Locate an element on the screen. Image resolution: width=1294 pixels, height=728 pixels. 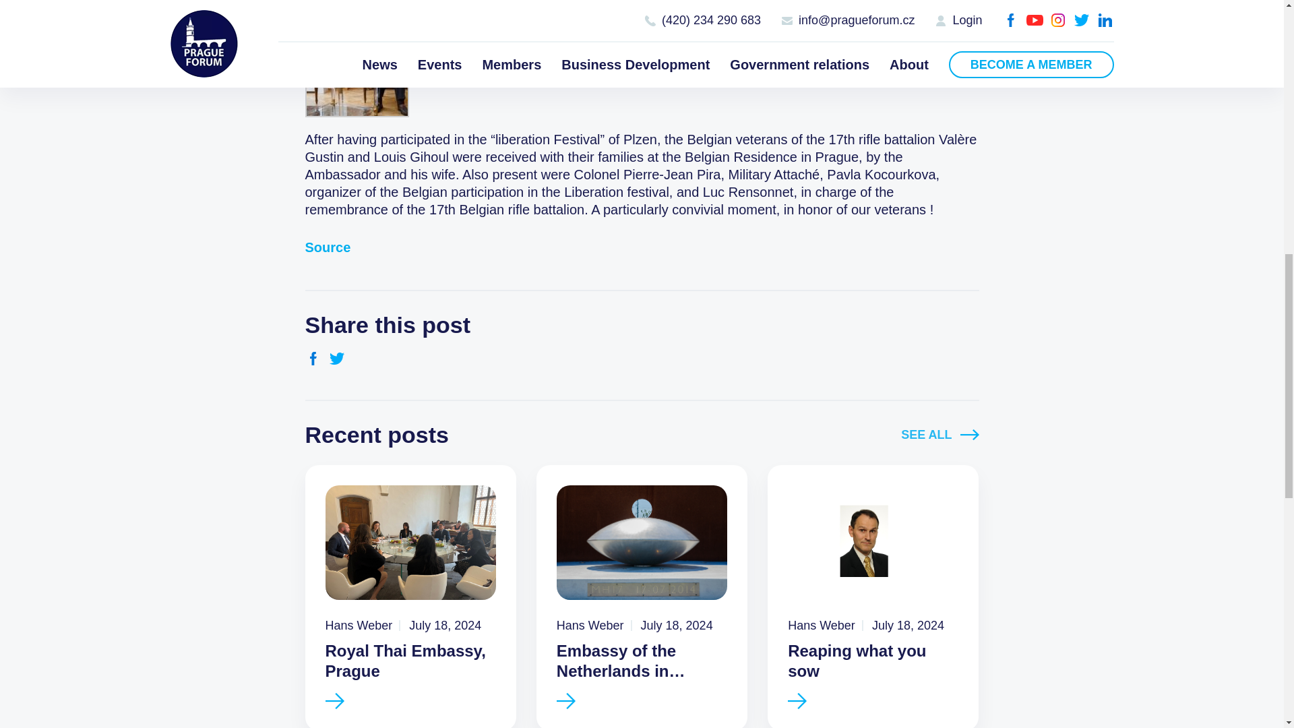
Source is located at coordinates (328, 247).